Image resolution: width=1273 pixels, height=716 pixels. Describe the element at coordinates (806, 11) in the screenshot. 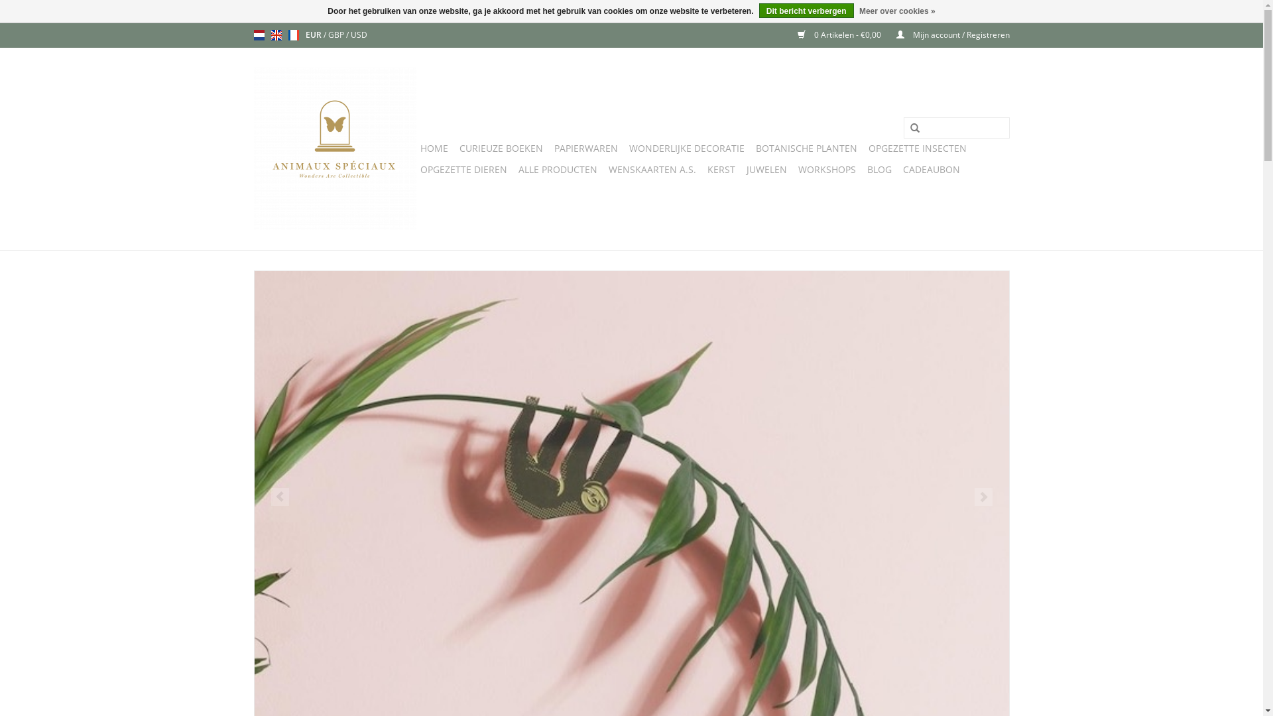

I see `Dit bericht verbergen` at that location.